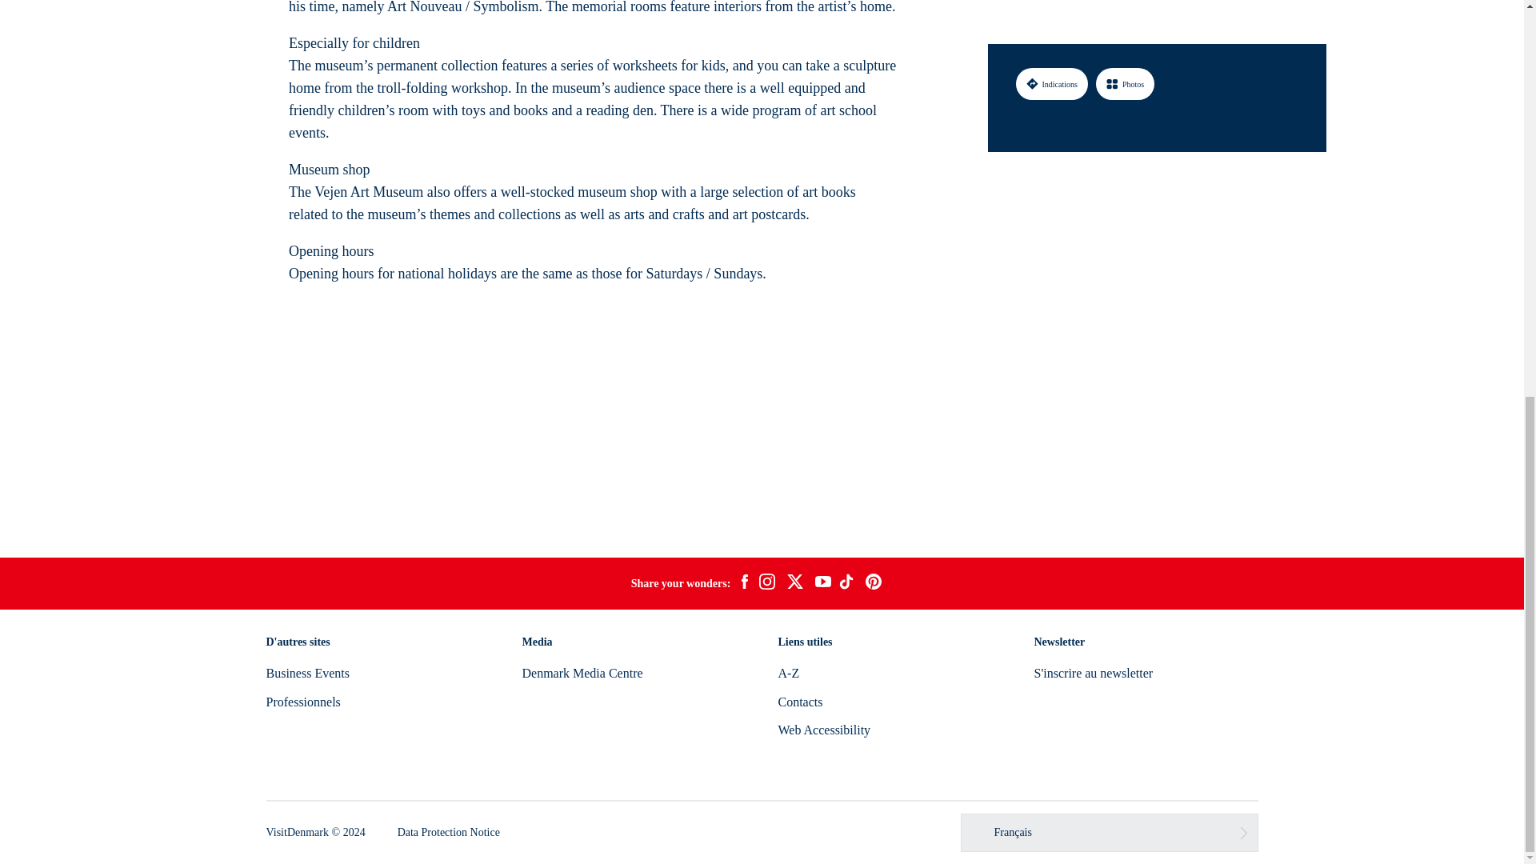 The image size is (1536, 864). Describe the element at coordinates (874, 584) in the screenshot. I see `pinterest` at that location.